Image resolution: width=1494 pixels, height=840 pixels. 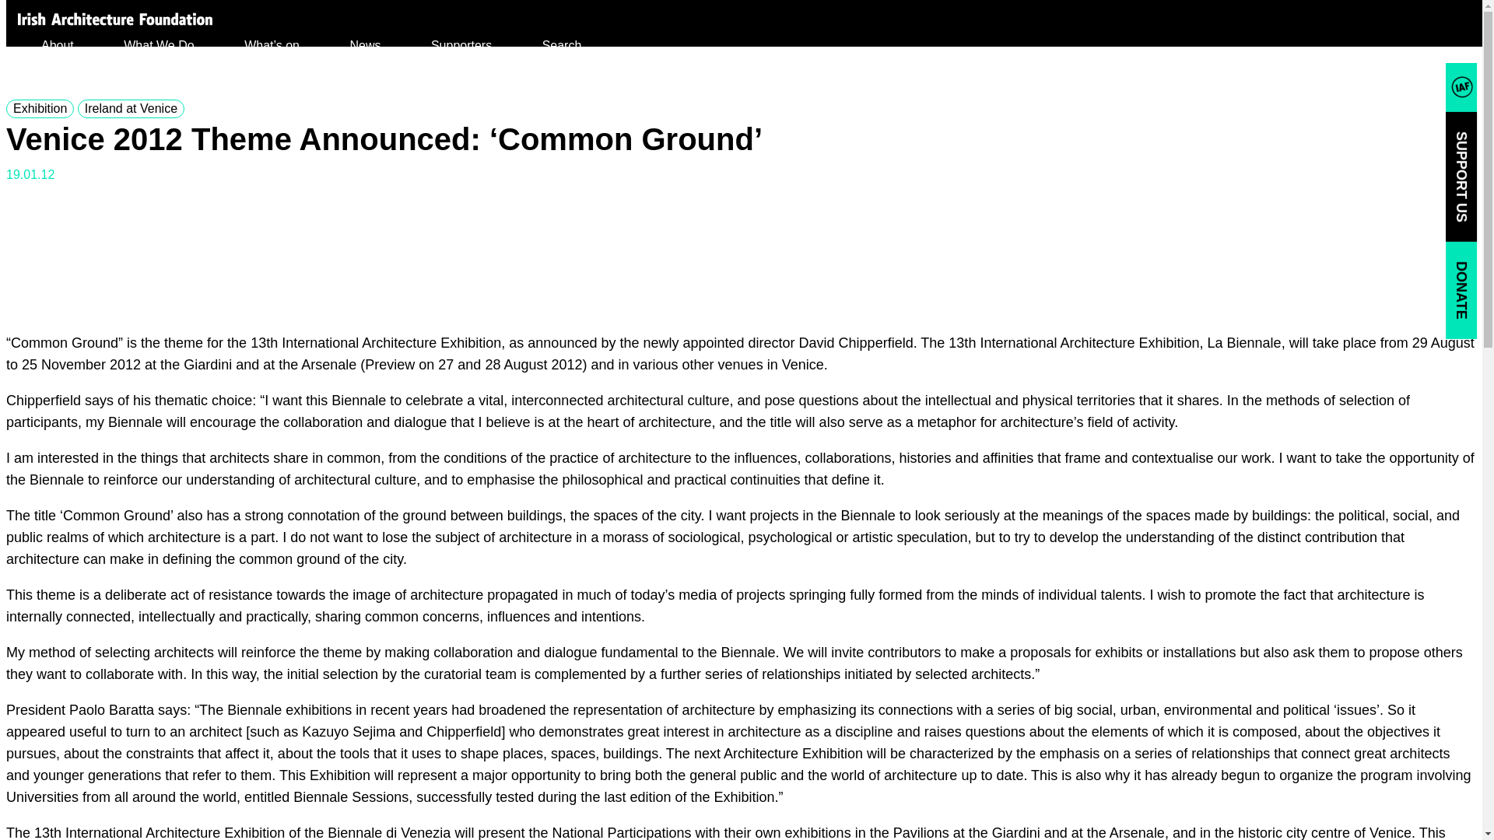 What do you see at coordinates (461, 45) in the screenshot?
I see `Supporters` at bounding box center [461, 45].